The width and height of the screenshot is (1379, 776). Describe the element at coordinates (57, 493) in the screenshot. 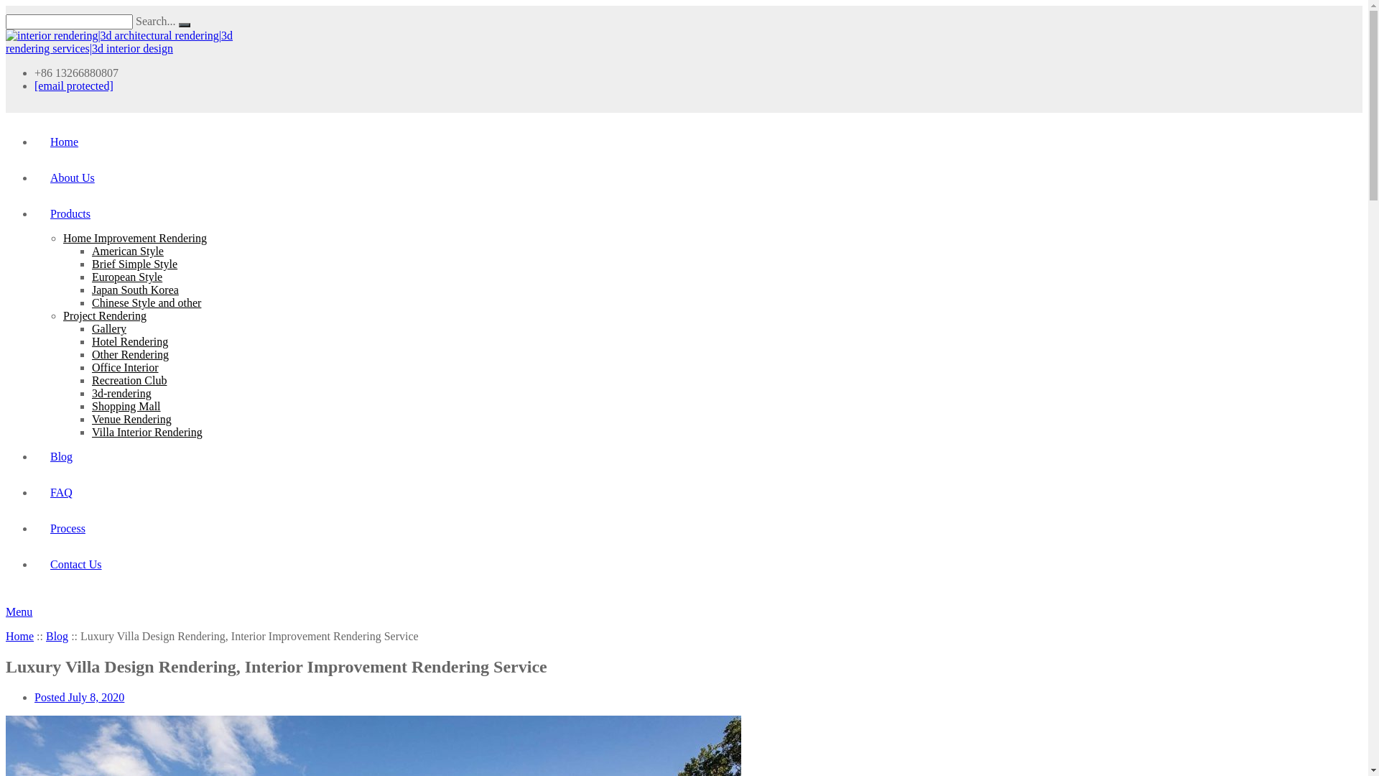

I see `FAQ` at that location.